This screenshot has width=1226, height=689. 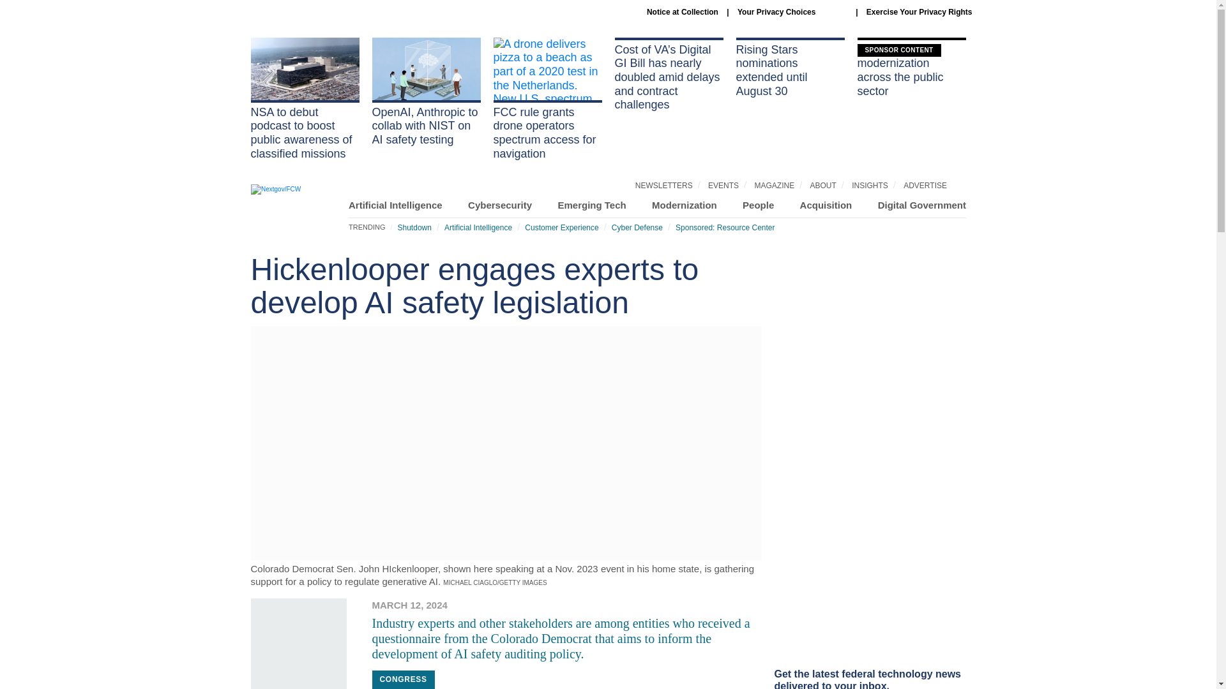 What do you see at coordinates (870, 186) in the screenshot?
I see `INSIGHTS` at bounding box center [870, 186].